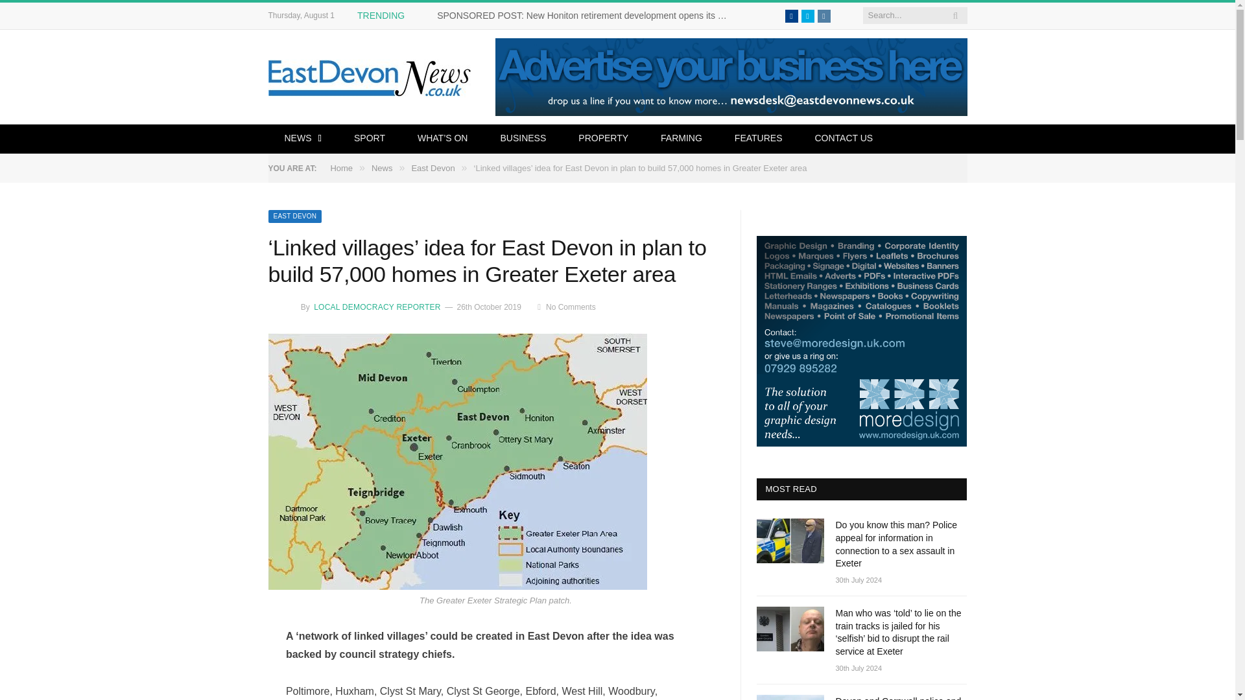 The image size is (1245, 700). What do you see at coordinates (523, 139) in the screenshot?
I see `BUSINESS` at bounding box center [523, 139].